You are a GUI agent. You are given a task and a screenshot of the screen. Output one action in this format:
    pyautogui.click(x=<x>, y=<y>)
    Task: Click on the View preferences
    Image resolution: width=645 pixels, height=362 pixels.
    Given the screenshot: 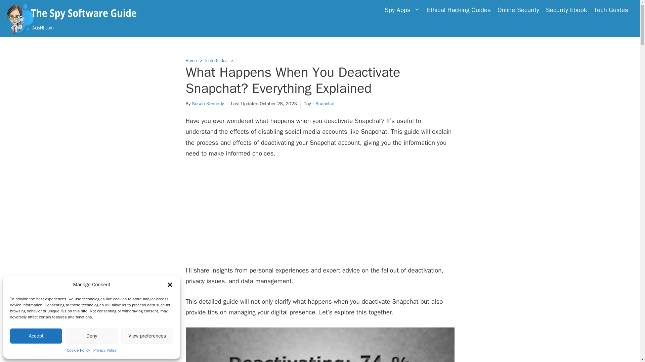 What is the action you would take?
    pyautogui.click(x=147, y=336)
    